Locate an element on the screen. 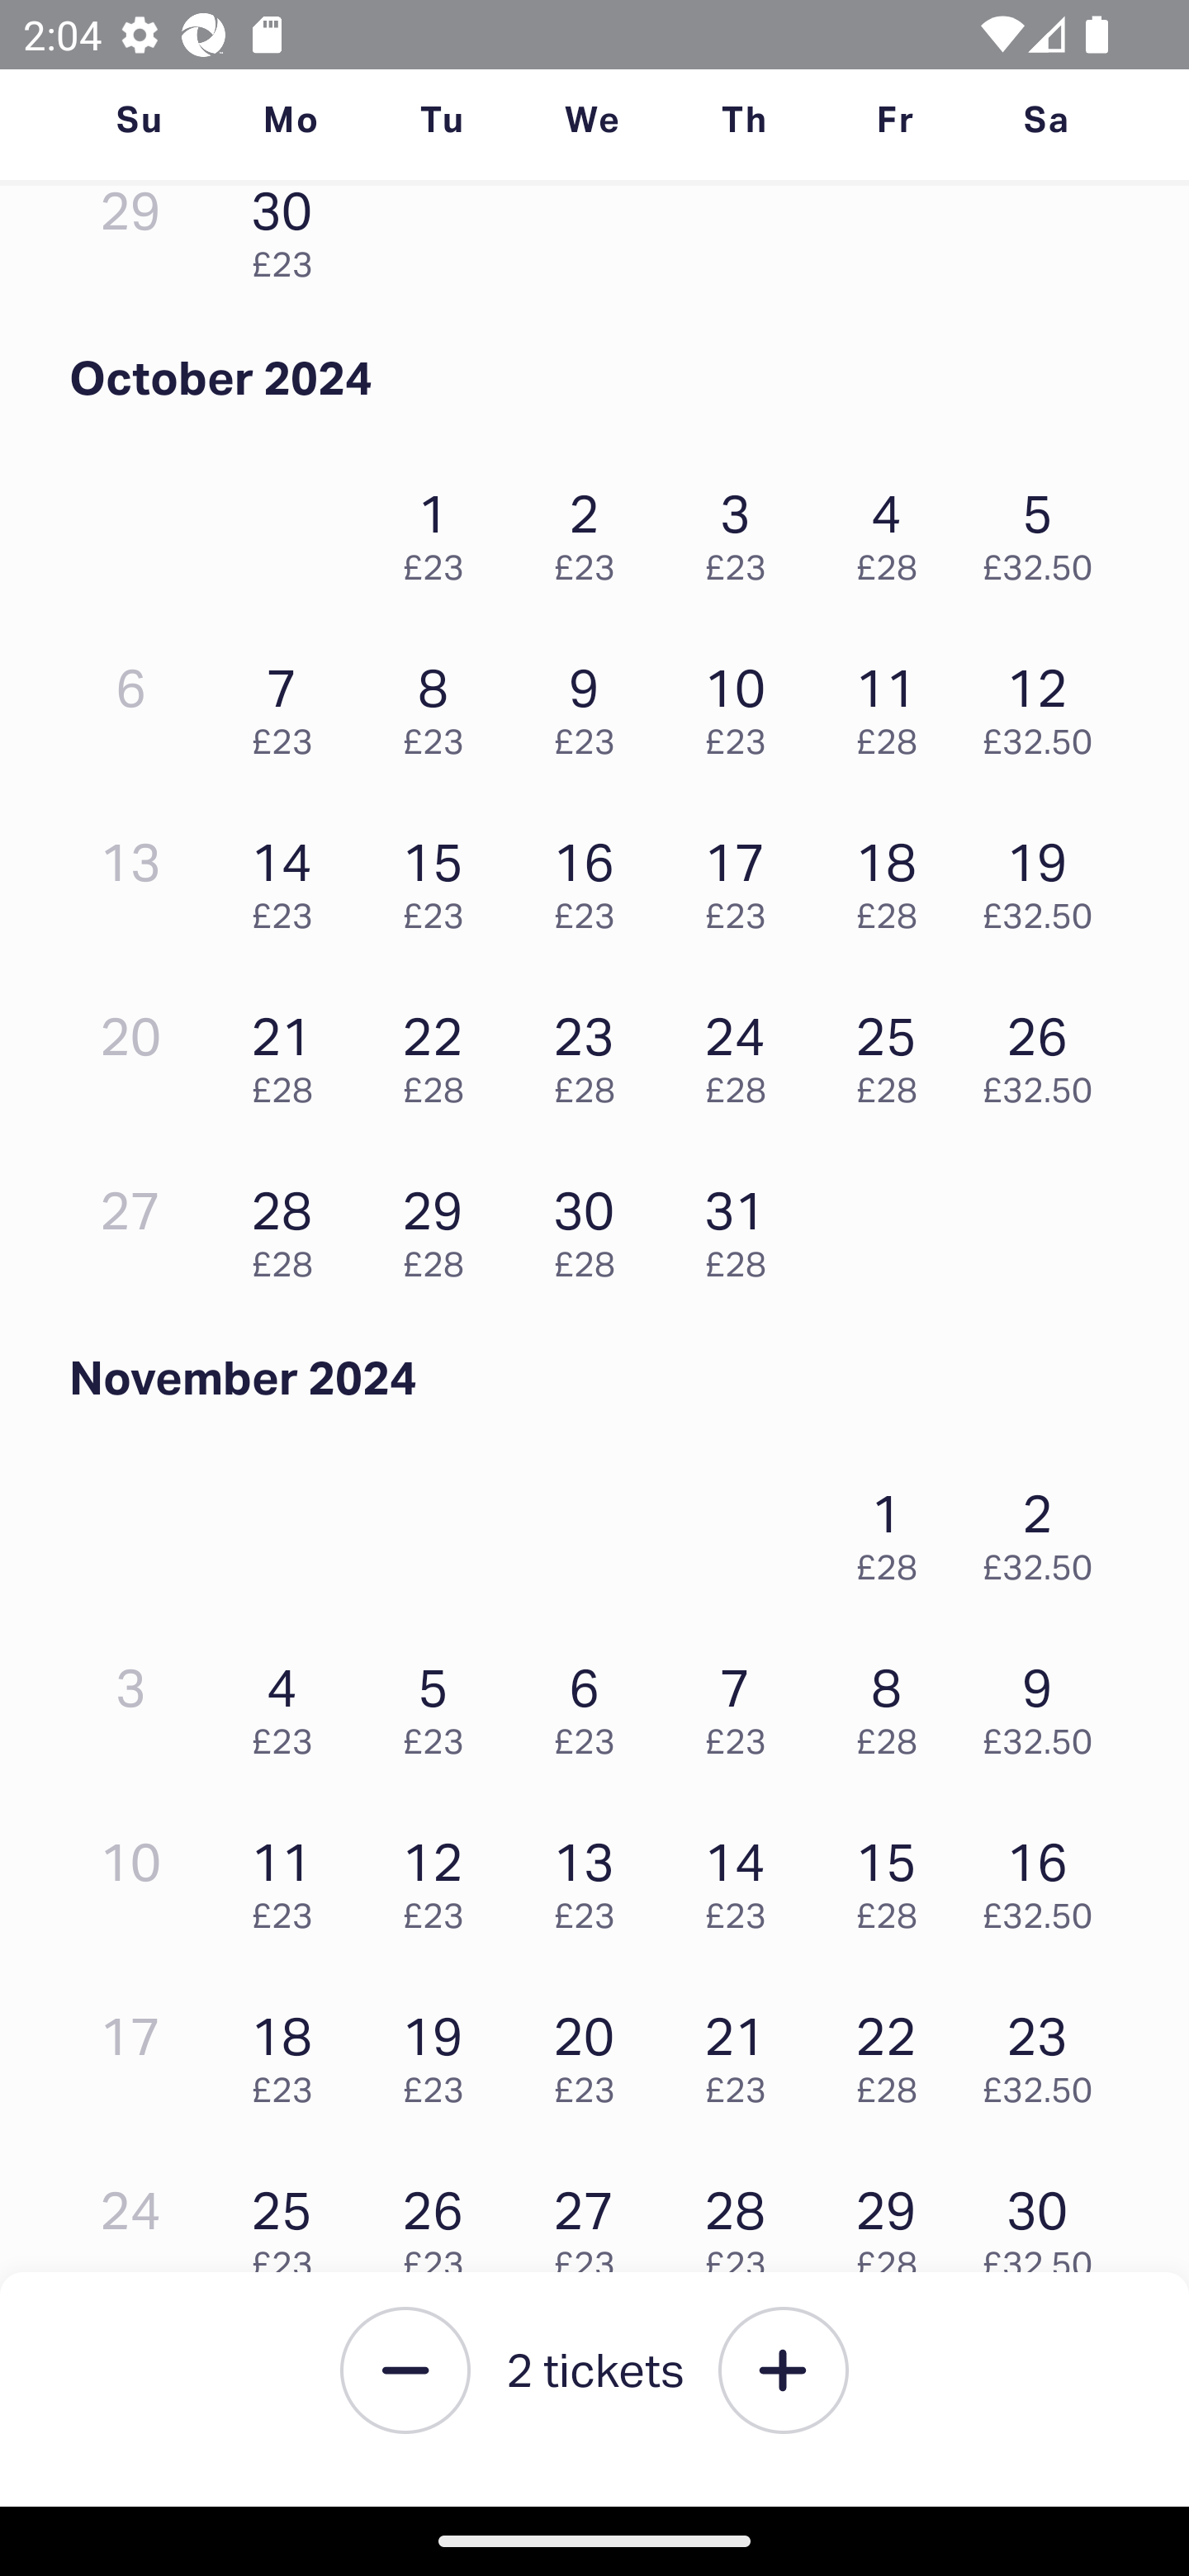 The image size is (1189, 2576). 28 £28 is located at coordinates (290, 1227).